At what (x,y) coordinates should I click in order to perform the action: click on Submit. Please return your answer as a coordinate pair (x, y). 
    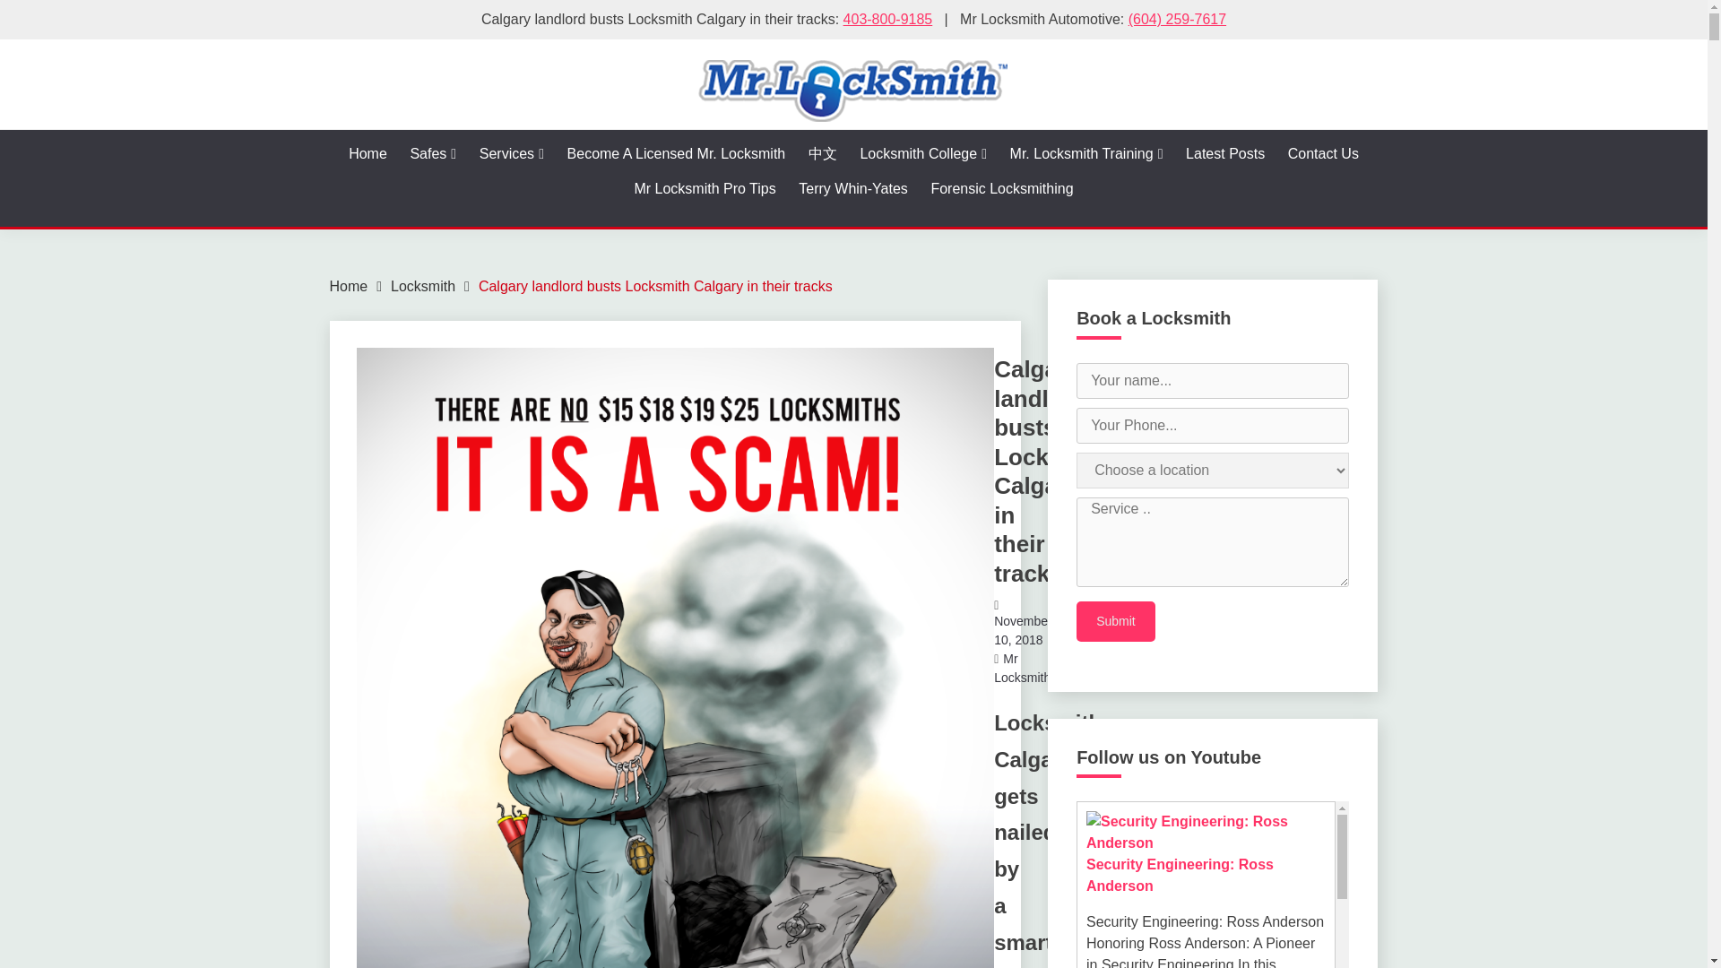
    Looking at the image, I should click on (1115, 620).